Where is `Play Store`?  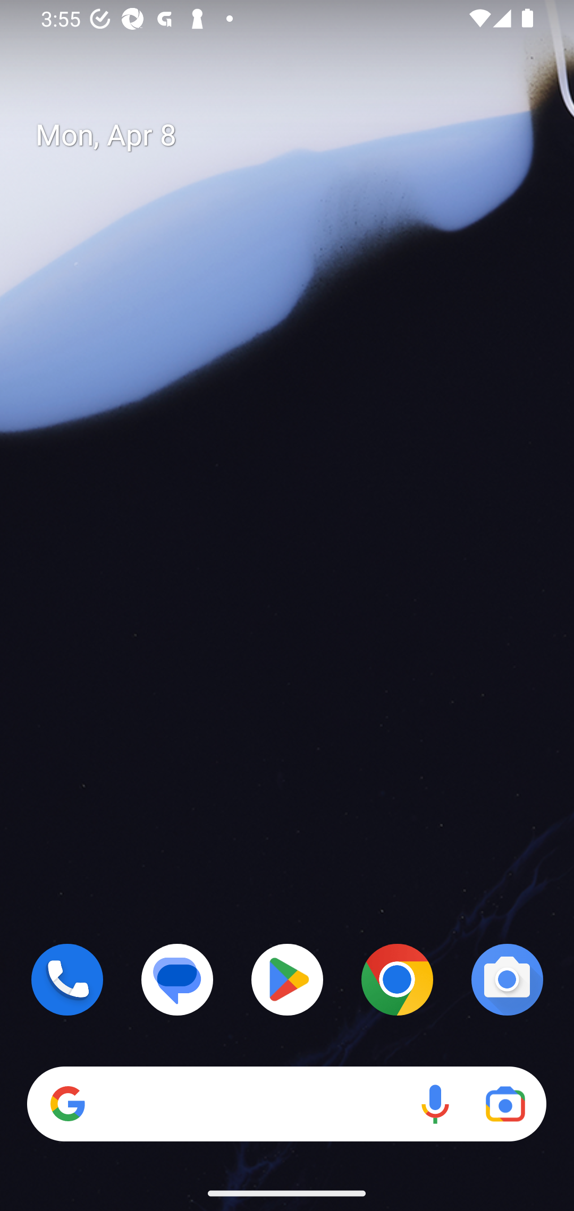
Play Store is located at coordinates (287, 979).